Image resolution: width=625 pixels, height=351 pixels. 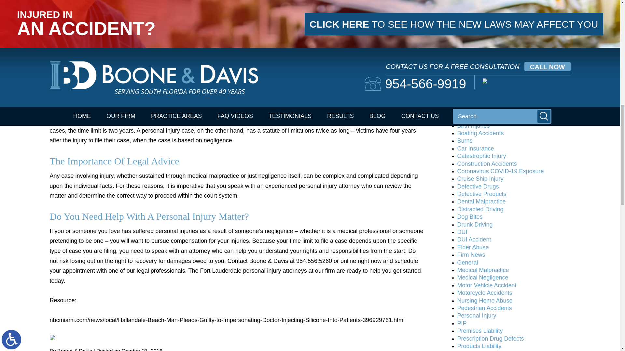 I want to click on Facebook, so click(x=52, y=337).